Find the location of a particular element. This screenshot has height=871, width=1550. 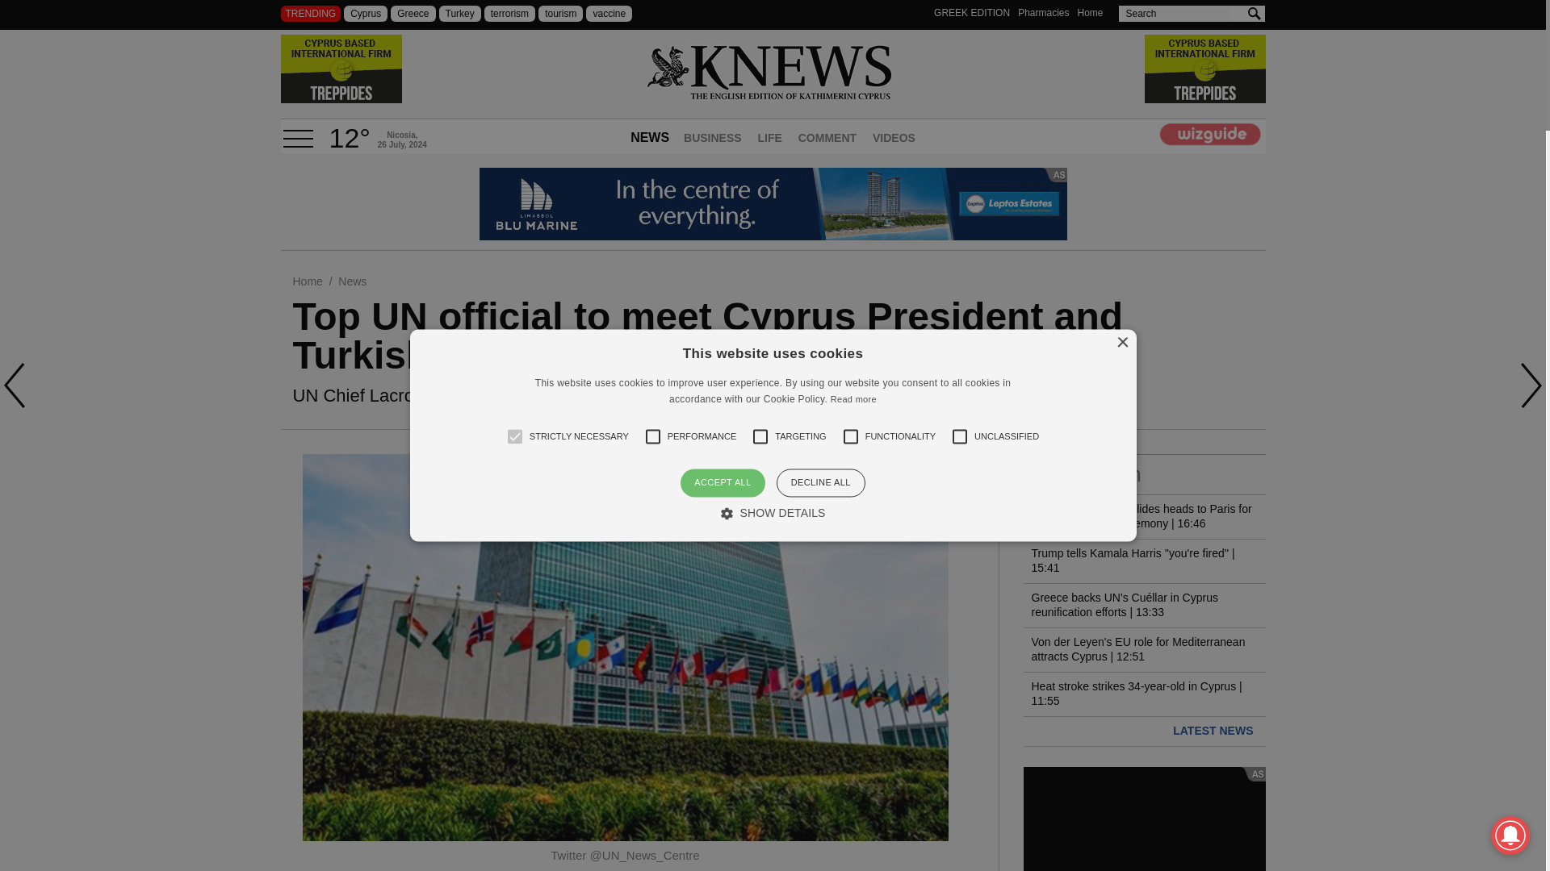

terrorism is located at coordinates (509, 13).